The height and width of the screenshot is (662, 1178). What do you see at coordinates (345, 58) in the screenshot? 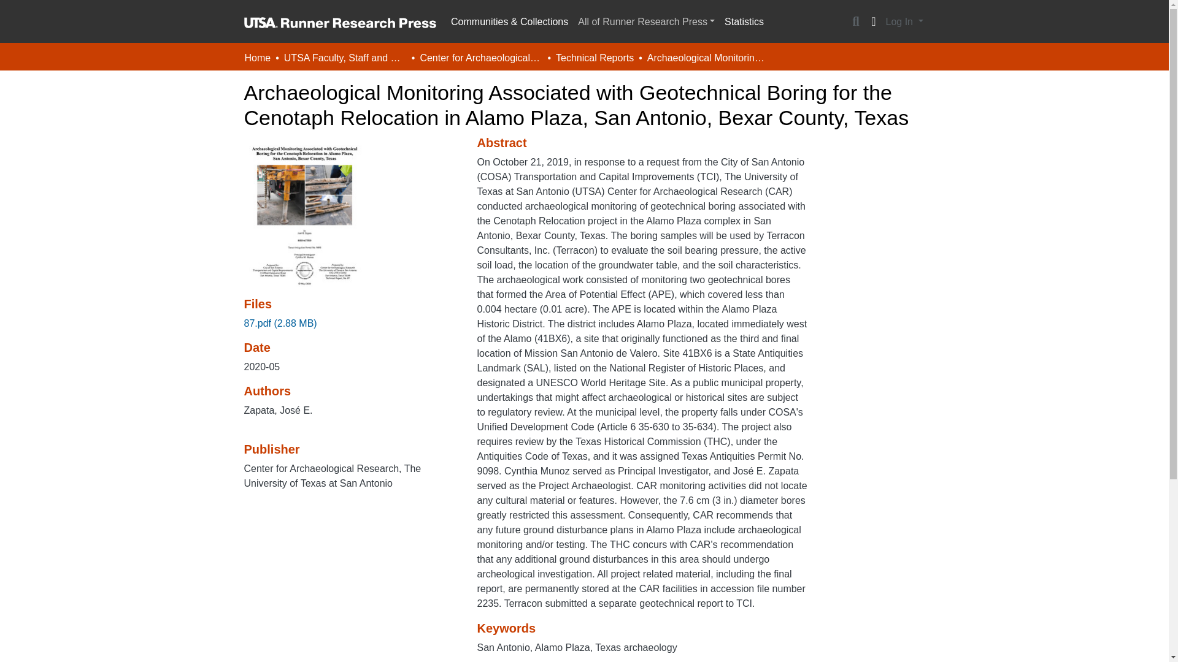
I see `UTSA Faculty, Staff and Postdoctoral Researcher Work` at bounding box center [345, 58].